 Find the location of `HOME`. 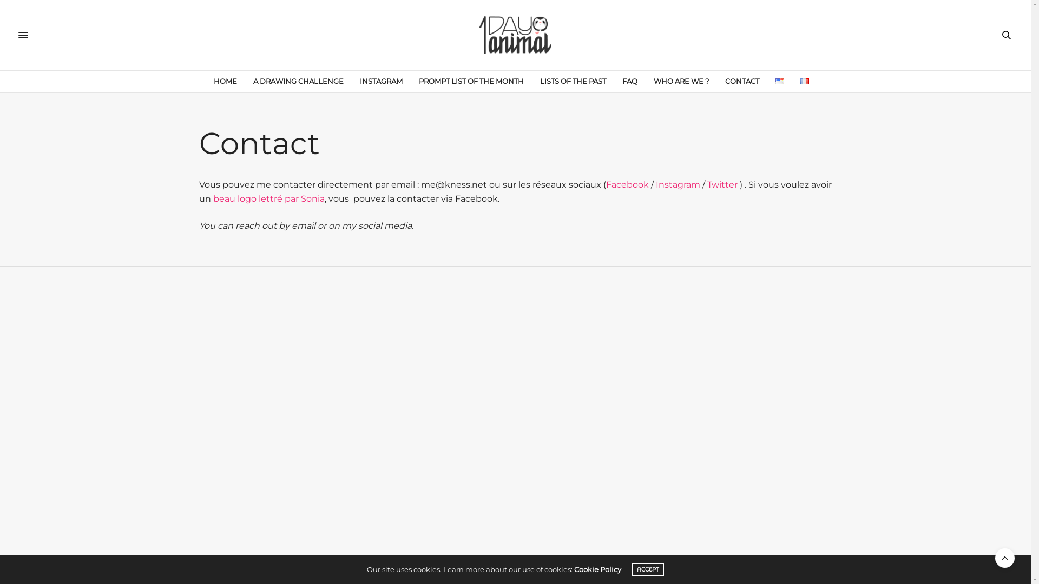

HOME is located at coordinates (225, 82).